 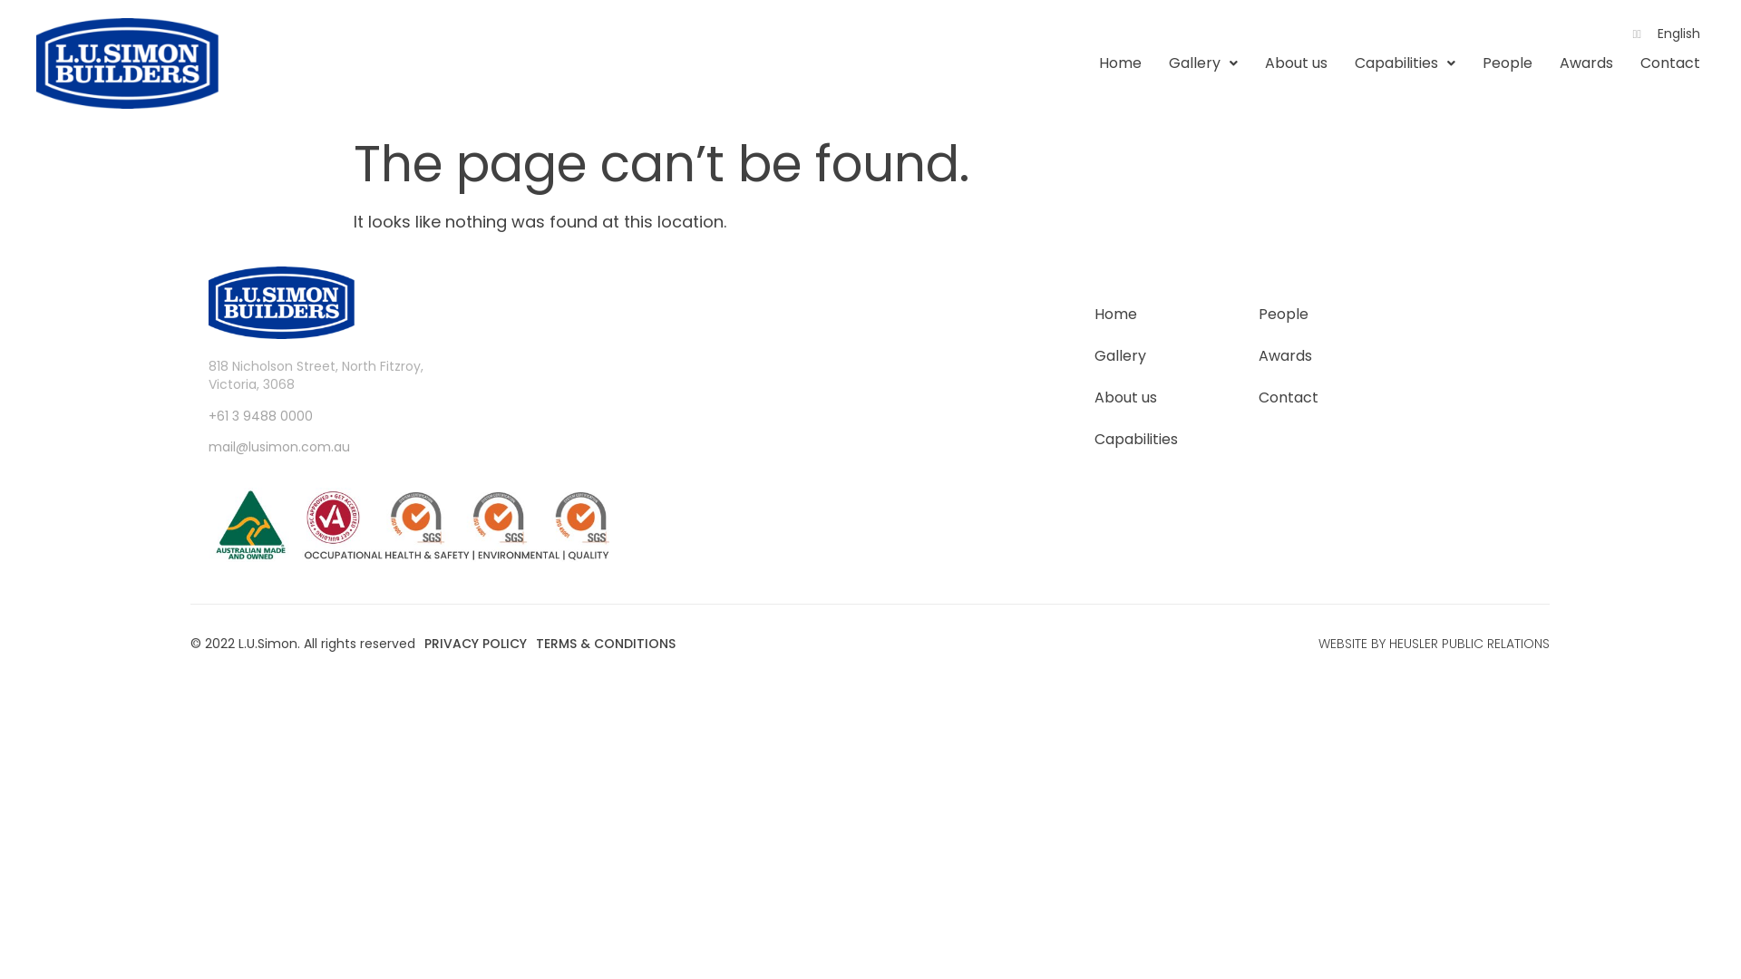 I want to click on About us, so click(x=1297, y=63).